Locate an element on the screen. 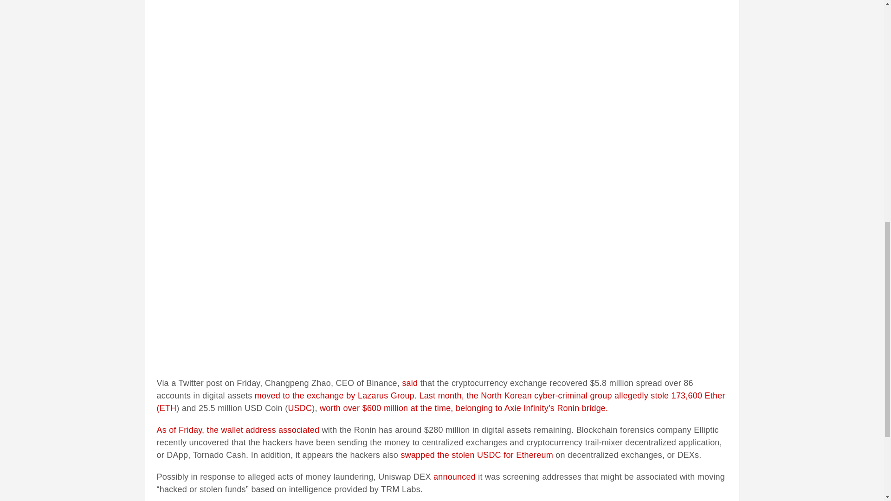  ETH is located at coordinates (168, 408).